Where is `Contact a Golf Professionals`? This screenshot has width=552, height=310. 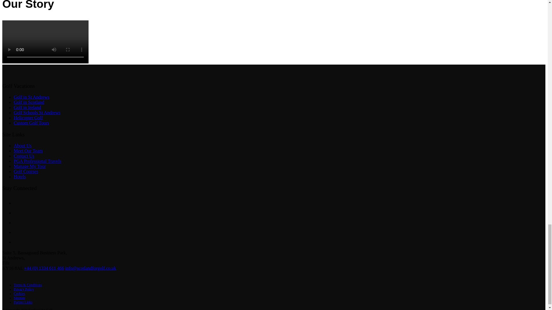
Contact a Golf Professionals is located at coordinates (24, 156).